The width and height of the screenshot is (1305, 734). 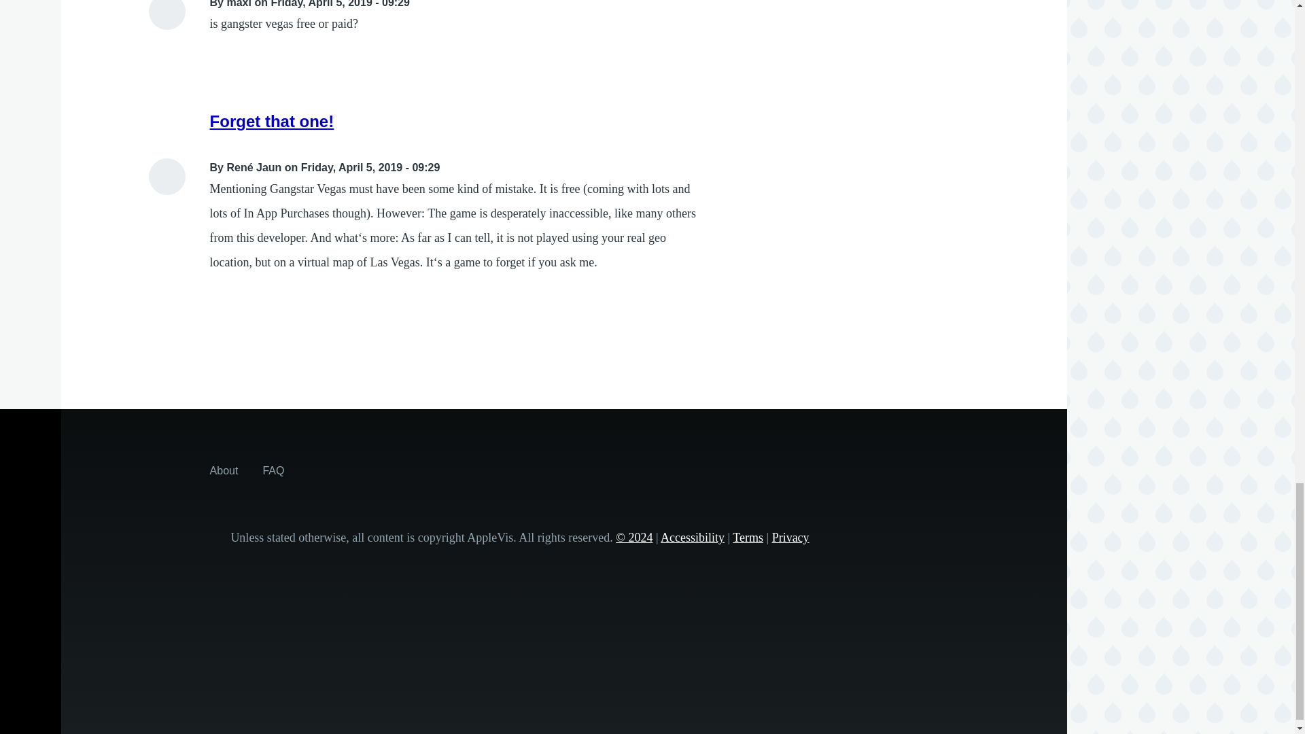 What do you see at coordinates (790, 537) in the screenshot?
I see `Privacy` at bounding box center [790, 537].